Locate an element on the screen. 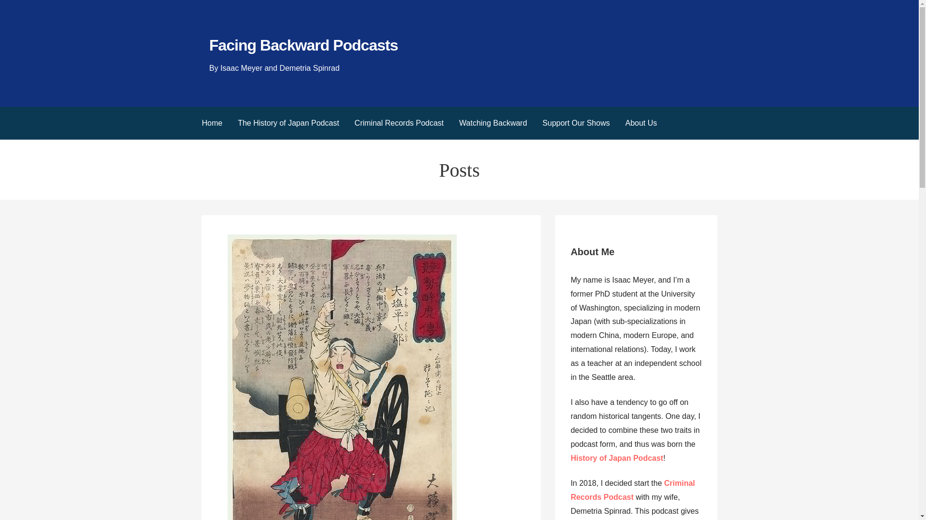 This screenshot has height=520, width=926. Facing Backward Podcasts is located at coordinates (303, 45).